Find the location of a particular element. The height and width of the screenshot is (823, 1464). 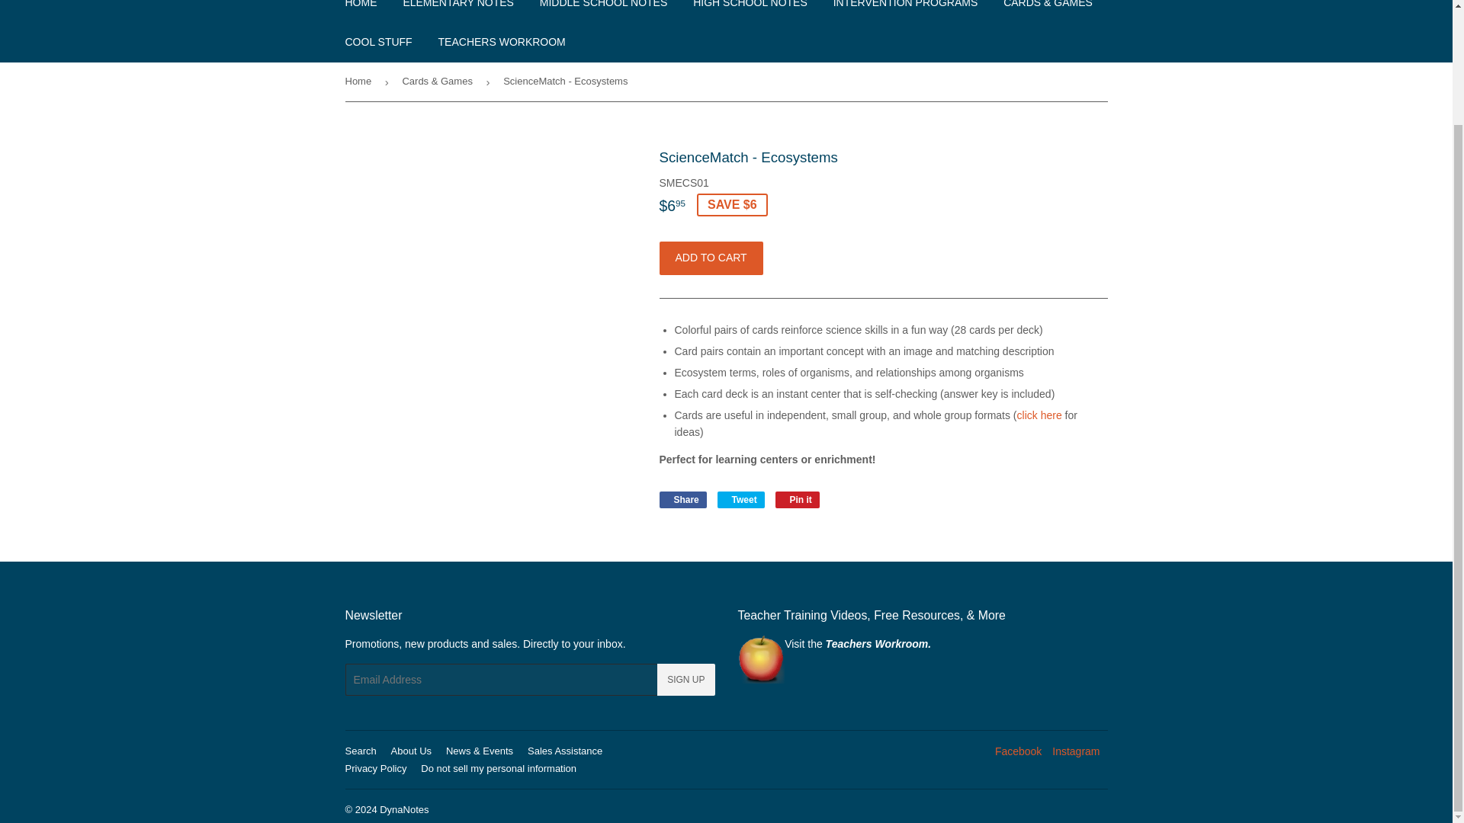

Pin on Pinterest is located at coordinates (798, 500).